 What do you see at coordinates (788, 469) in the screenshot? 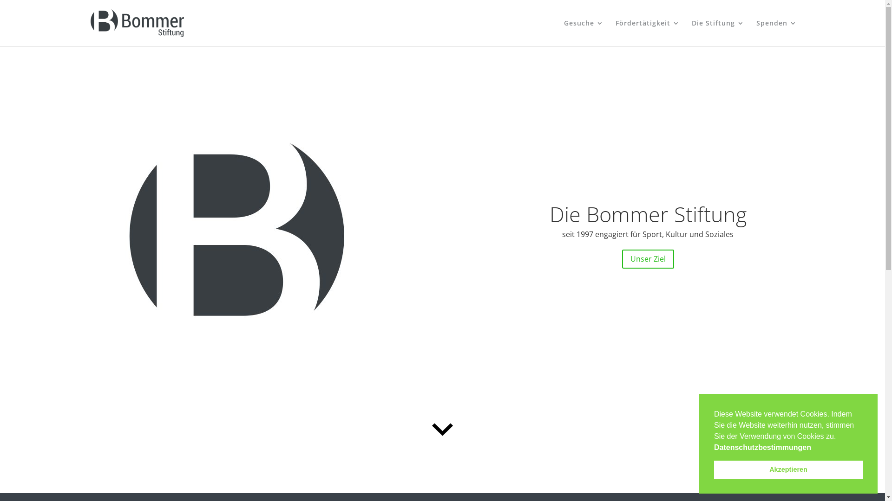
I see `Akzeptieren` at bounding box center [788, 469].